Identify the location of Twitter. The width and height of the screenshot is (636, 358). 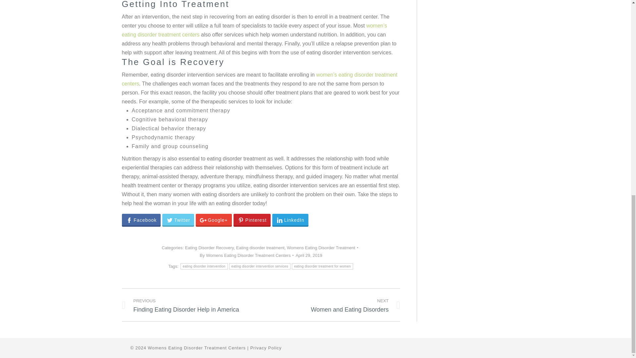
(246, 255).